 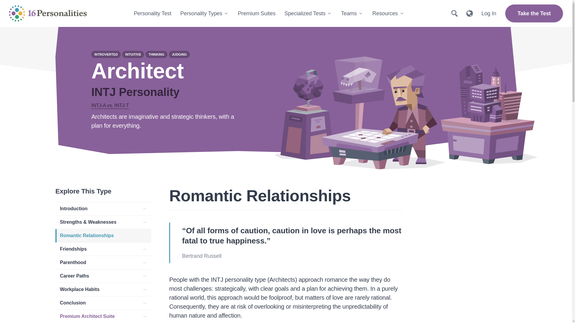 I want to click on Resources, so click(x=388, y=13).